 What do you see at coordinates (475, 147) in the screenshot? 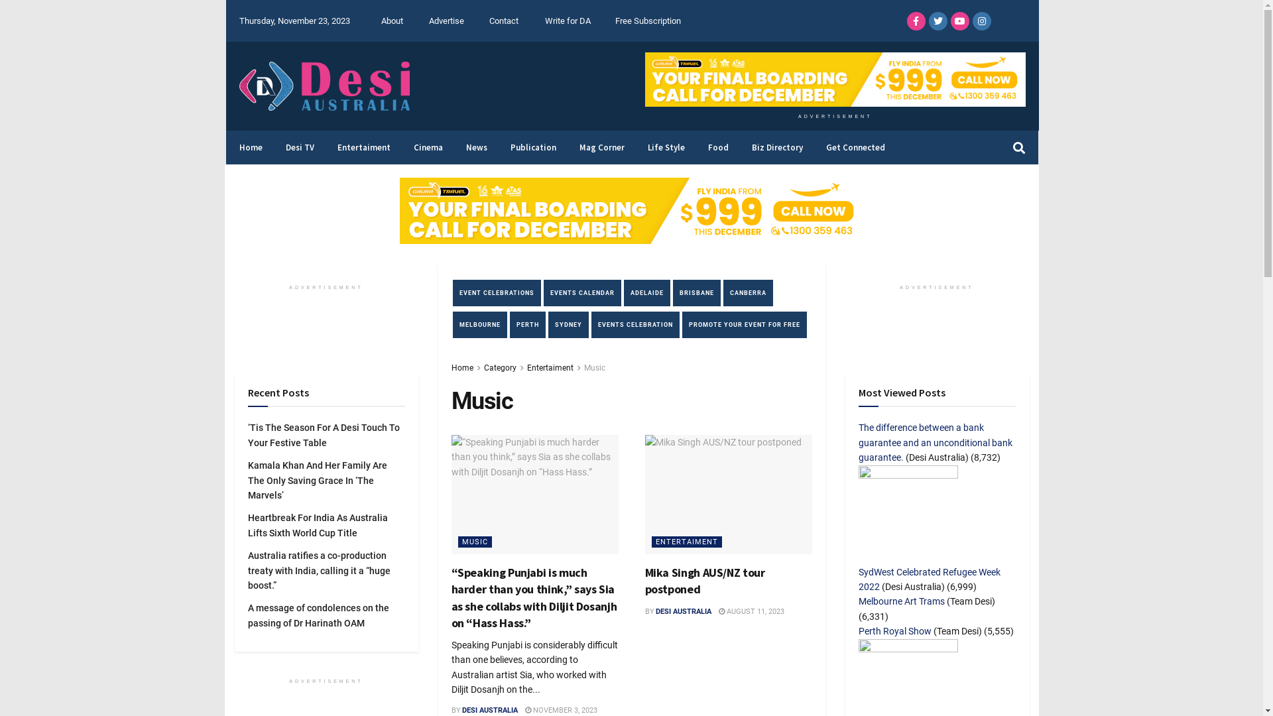
I see `News` at bounding box center [475, 147].